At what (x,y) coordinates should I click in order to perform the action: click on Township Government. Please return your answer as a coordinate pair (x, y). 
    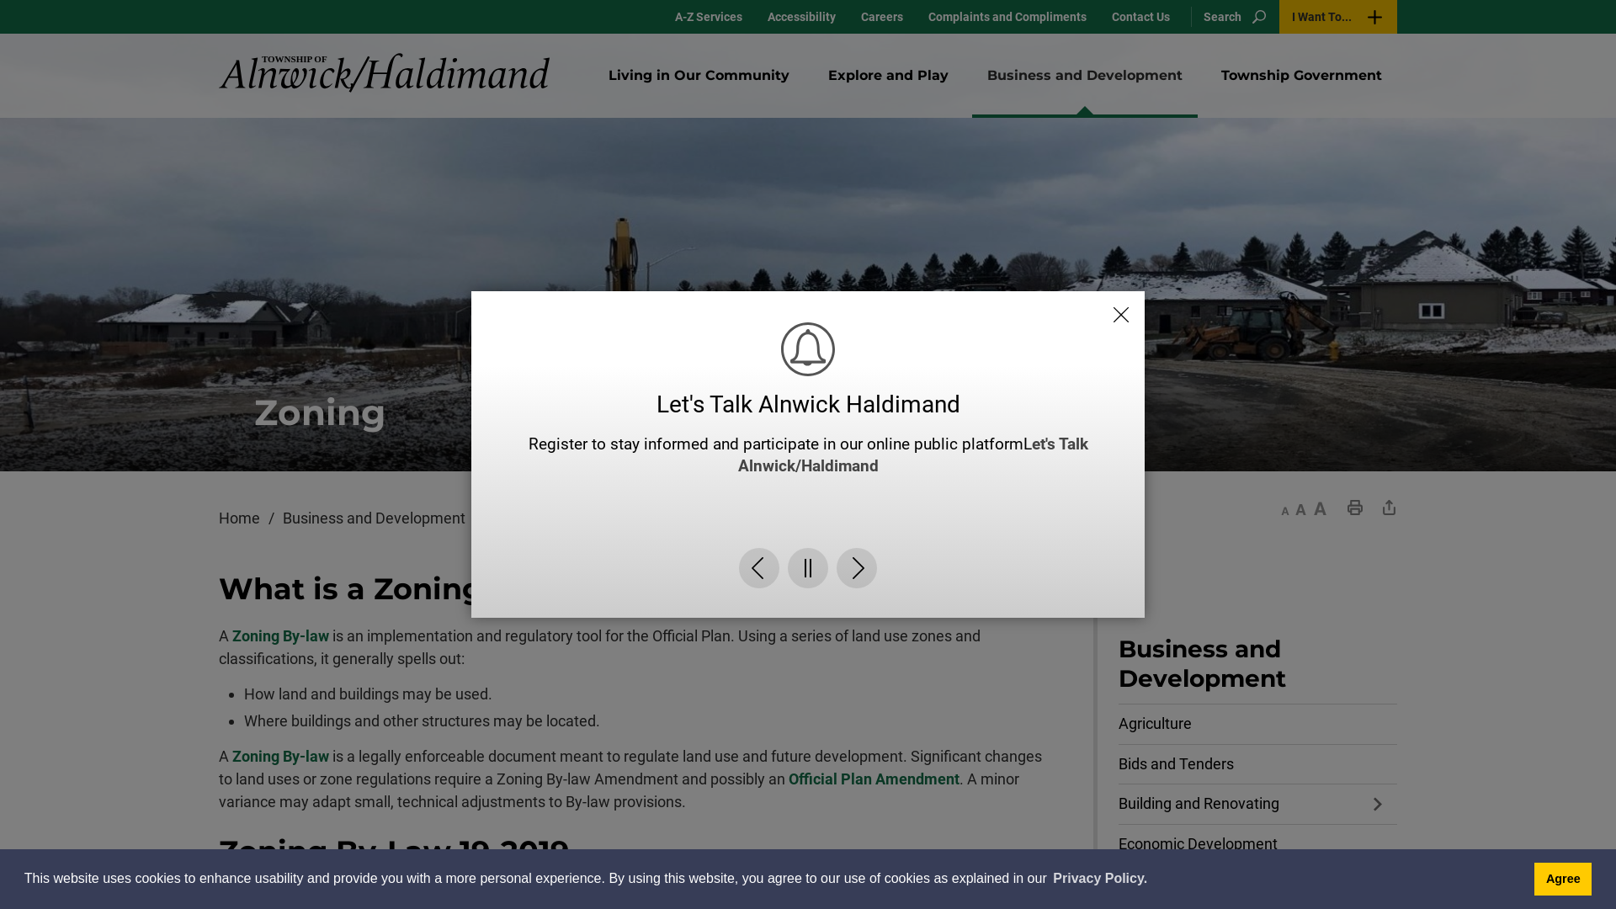
    Looking at the image, I should click on (1301, 76).